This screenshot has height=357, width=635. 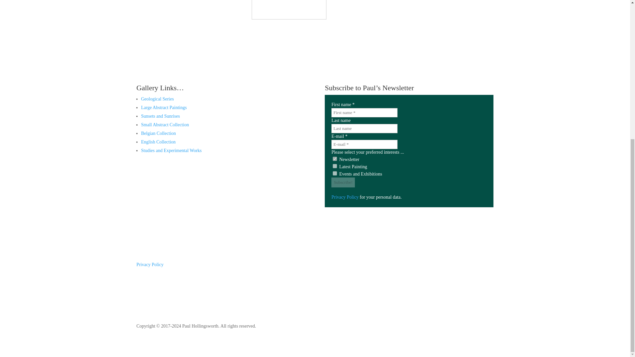 What do you see at coordinates (160, 116) in the screenshot?
I see `Sunsets and Sunrises` at bounding box center [160, 116].